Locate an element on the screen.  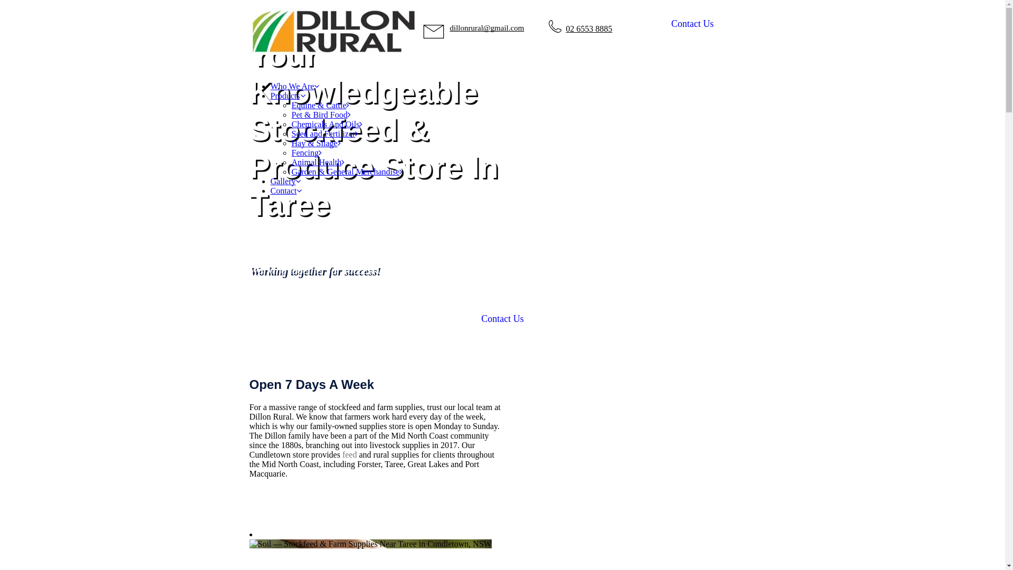
dillonrural@gmail.com is located at coordinates (486, 28).